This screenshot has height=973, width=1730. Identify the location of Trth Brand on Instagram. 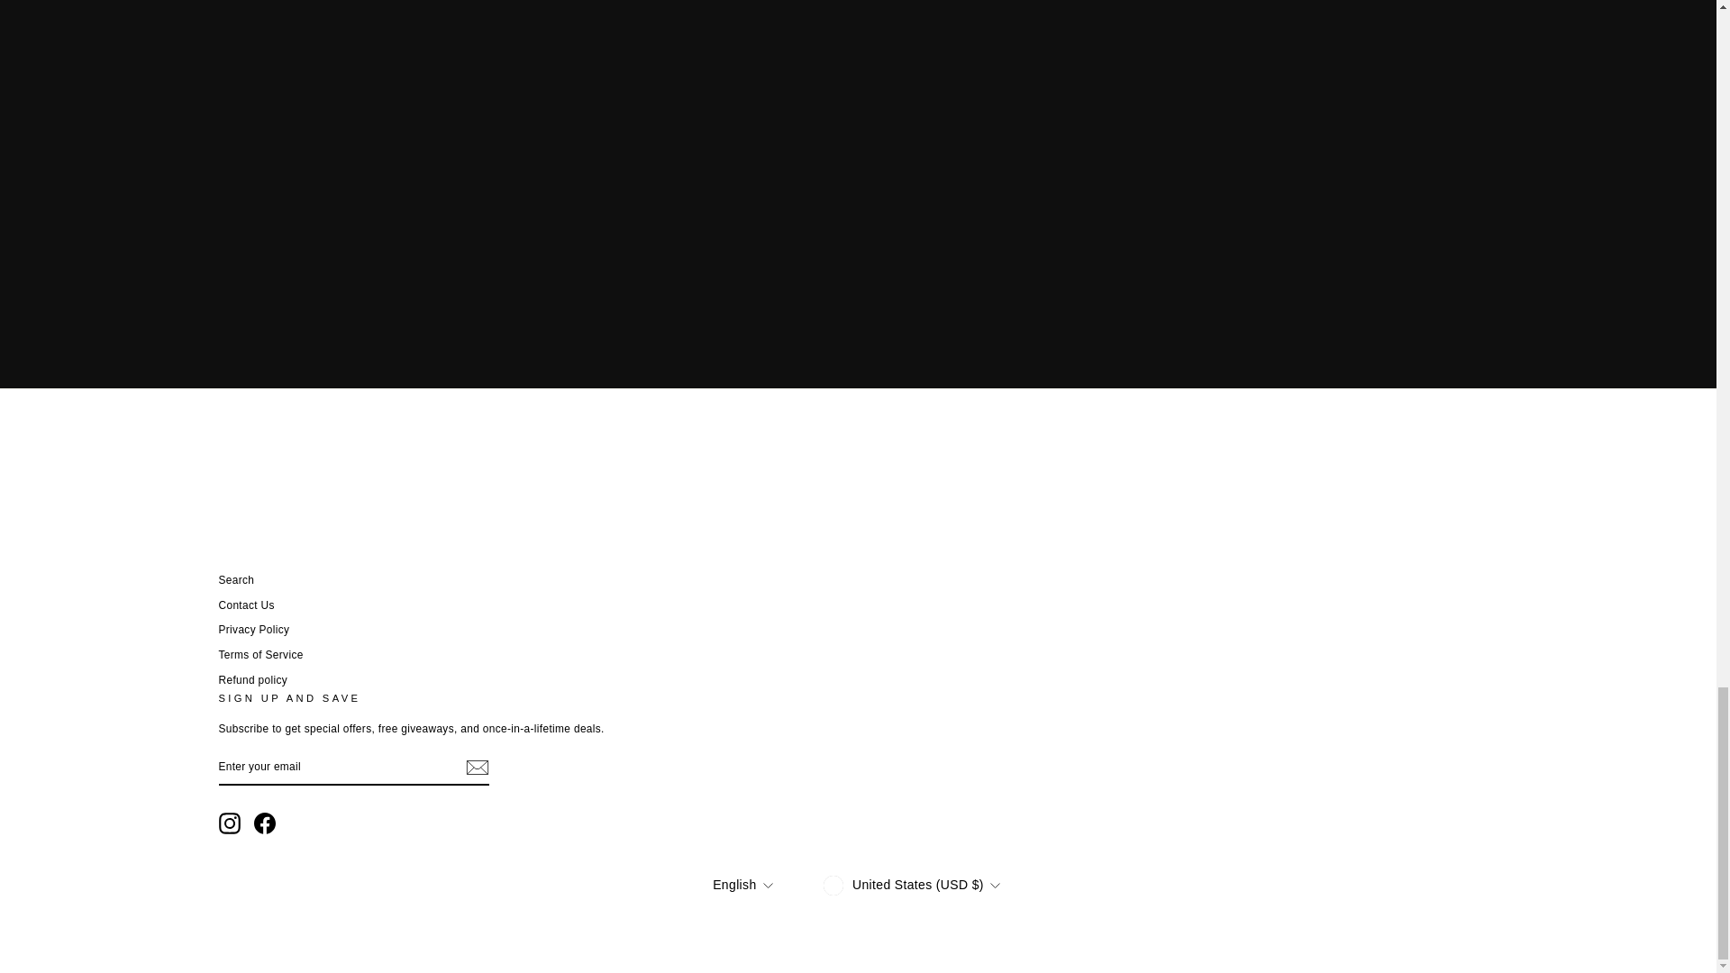
(229, 823).